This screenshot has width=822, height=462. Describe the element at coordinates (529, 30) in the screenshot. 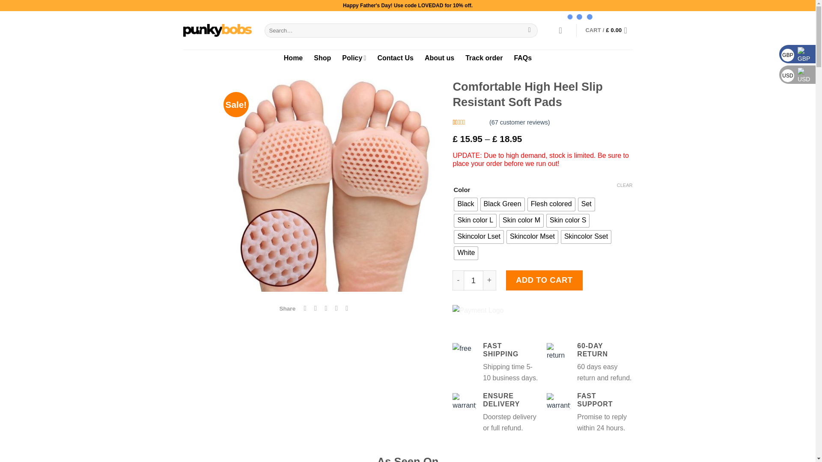

I see `Search` at that location.